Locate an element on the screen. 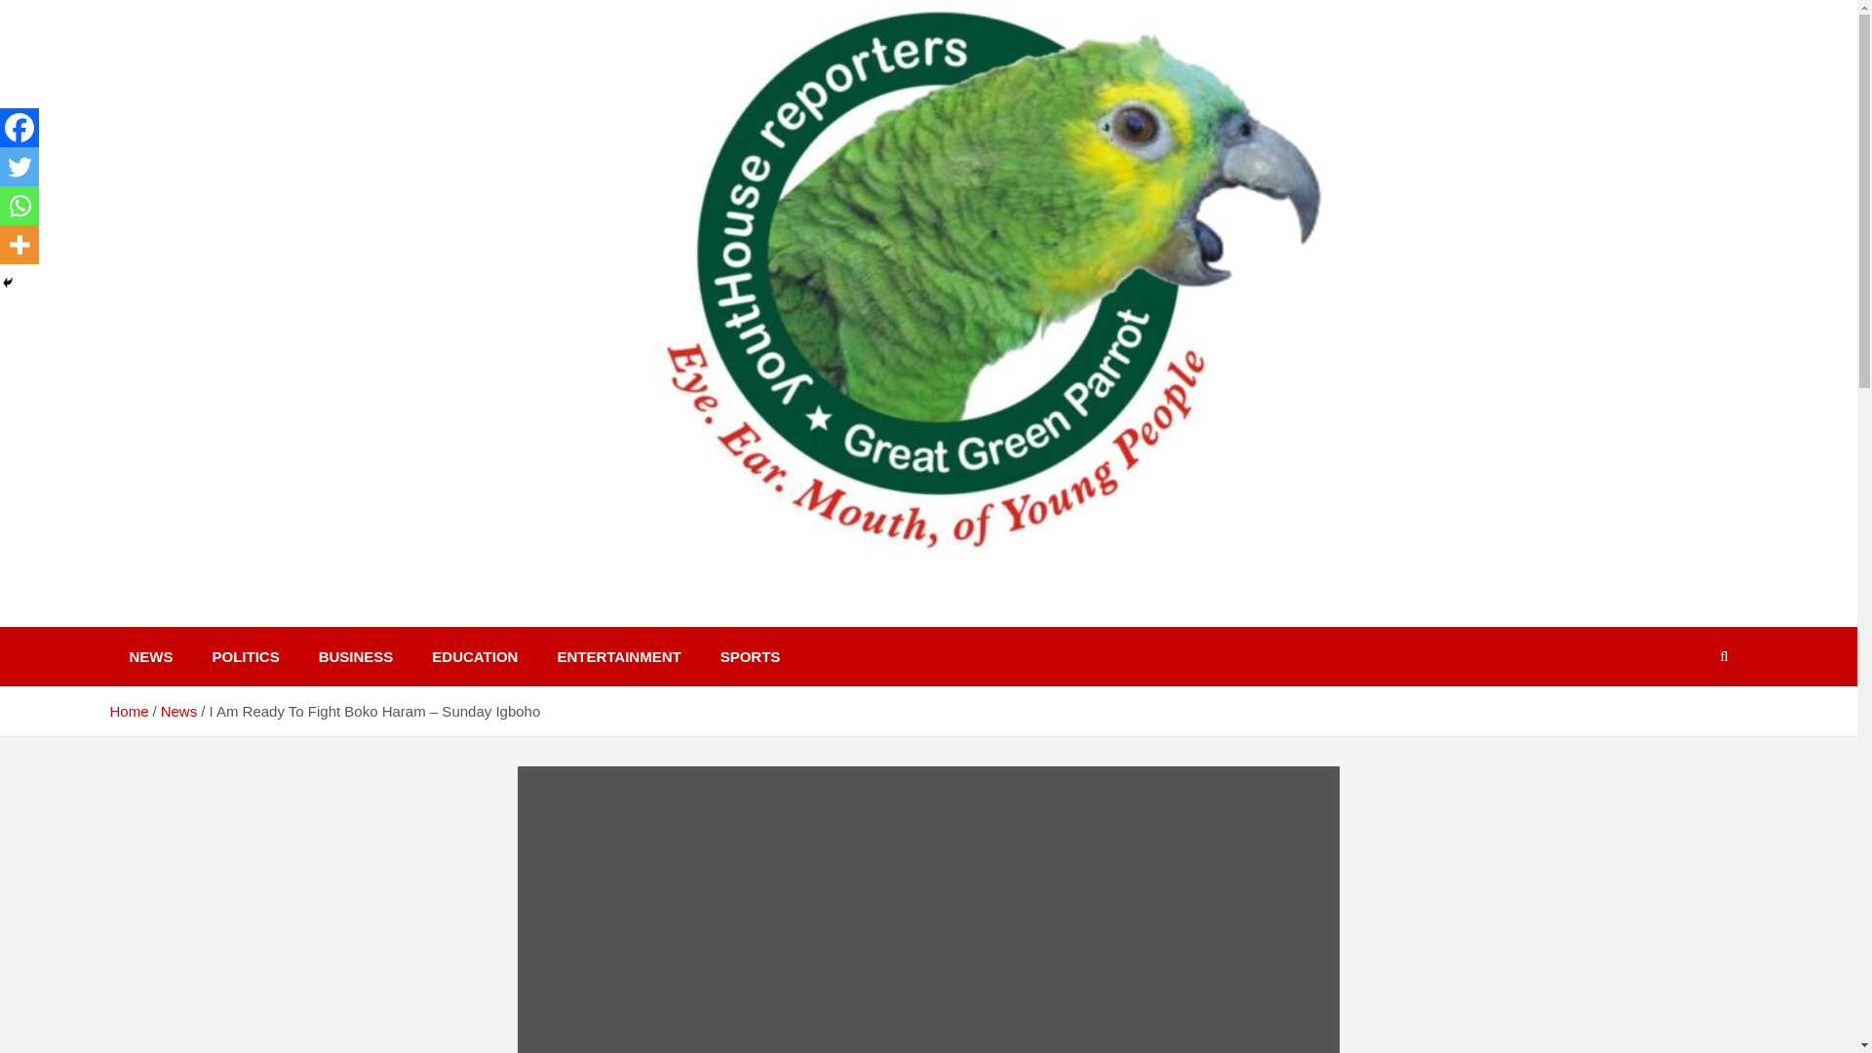  Facebook is located at coordinates (19, 128).